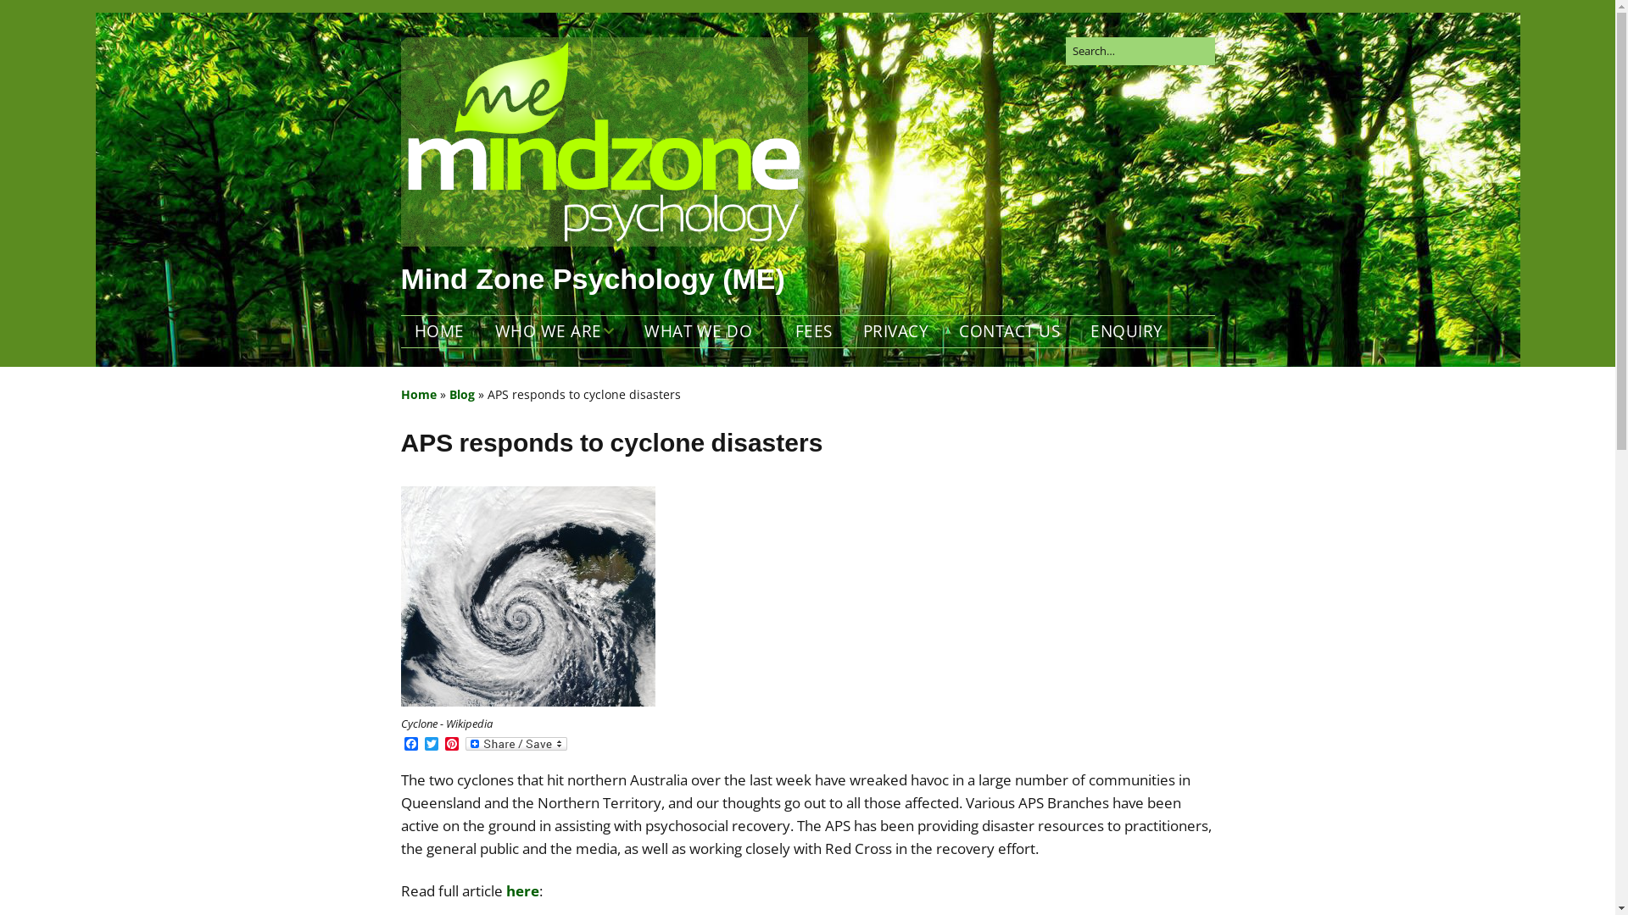 Image resolution: width=1628 pixels, height=915 pixels. What do you see at coordinates (32, 17) in the screenshot?
I see `Search` at bounding box center [32, 17].